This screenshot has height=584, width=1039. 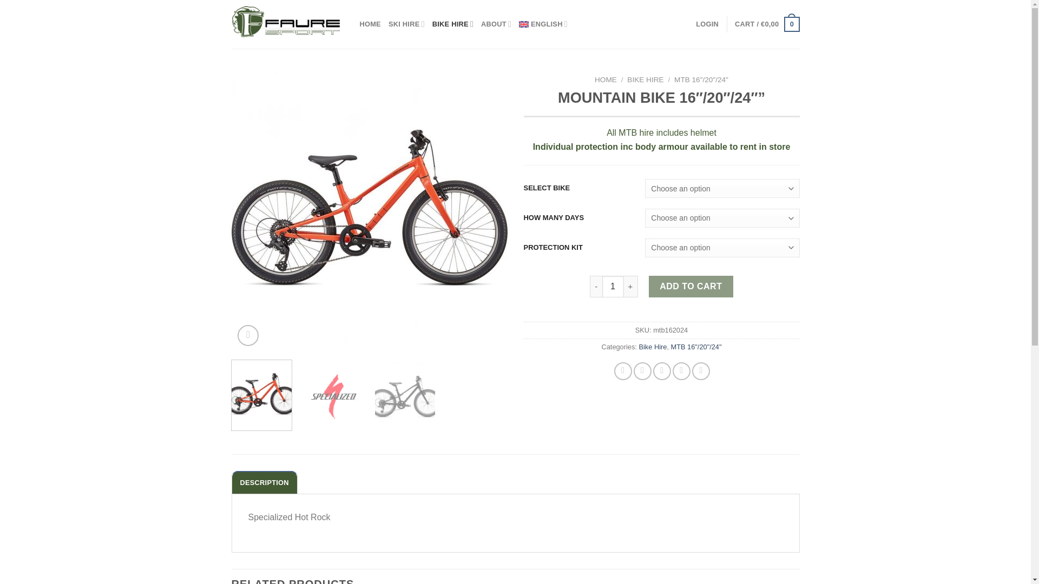 What do you see at coordinates (613, 286) in the screenshot?
I see `Qty` at bounding box center [613, 286].